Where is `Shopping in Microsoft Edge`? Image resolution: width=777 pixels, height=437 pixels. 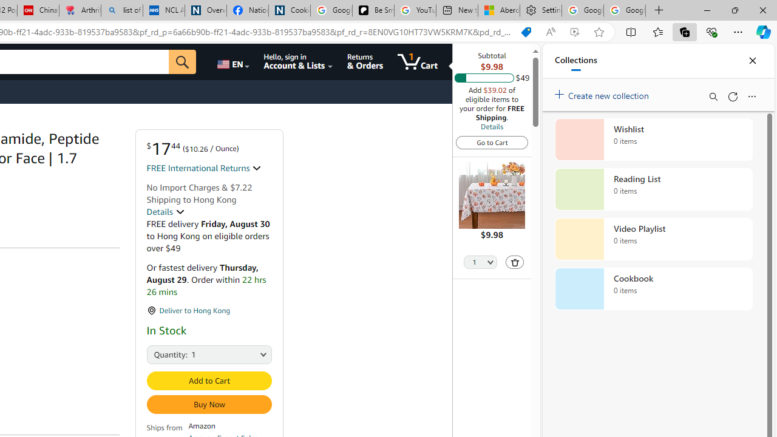
Shopping in Microsoft Edge is located at coordinates (526, 32).